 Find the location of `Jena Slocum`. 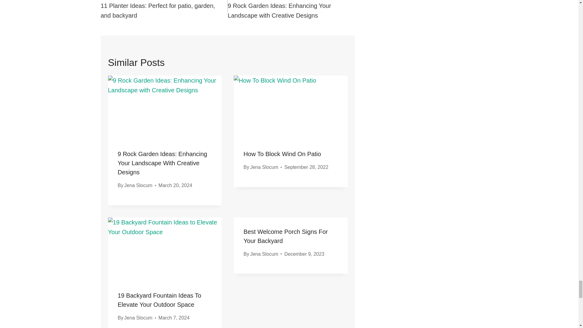

Jena Slocum is located at coordinates (138, 185).